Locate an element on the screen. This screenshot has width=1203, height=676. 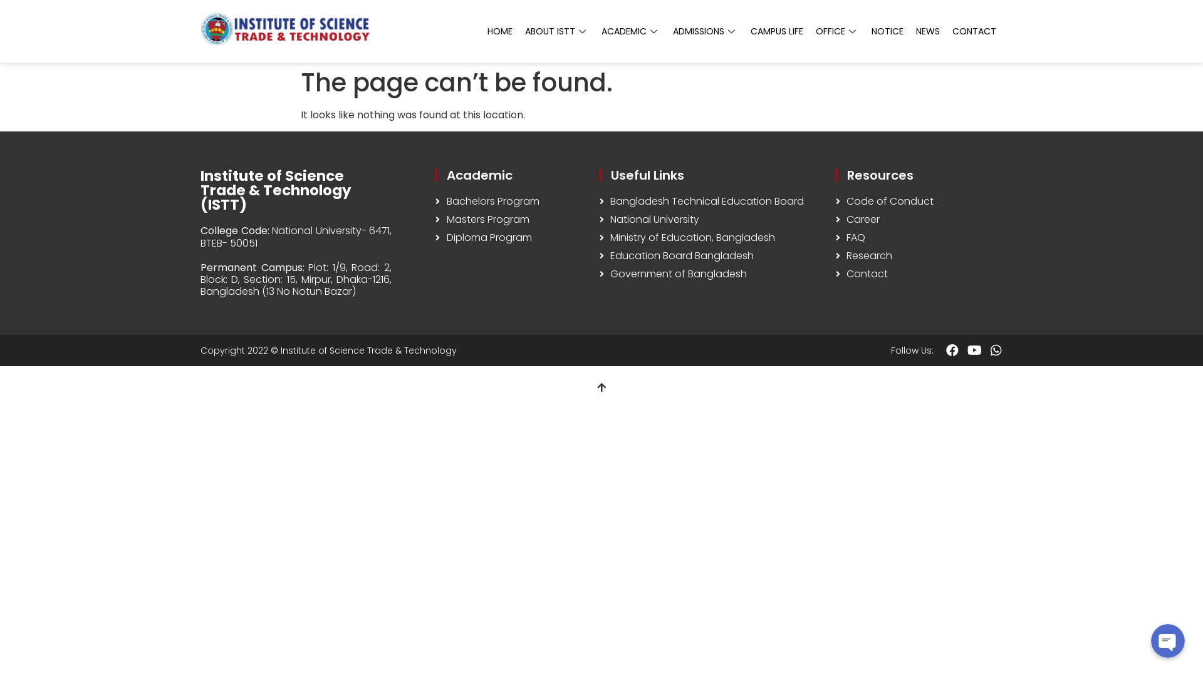
Contact is located at coordinates (919, 274).